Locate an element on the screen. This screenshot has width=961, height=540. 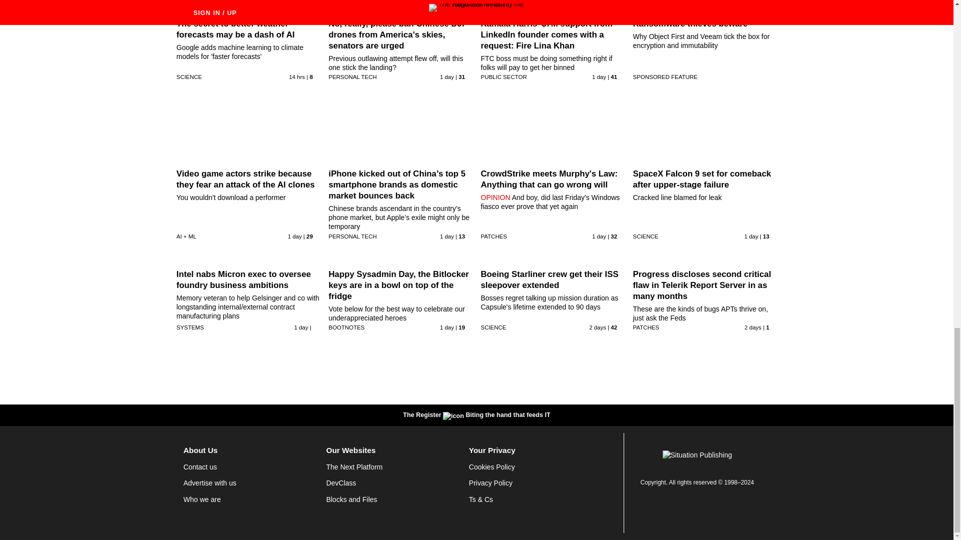
26 Jul 2024 20:24 is located at coordinates (294, 236).